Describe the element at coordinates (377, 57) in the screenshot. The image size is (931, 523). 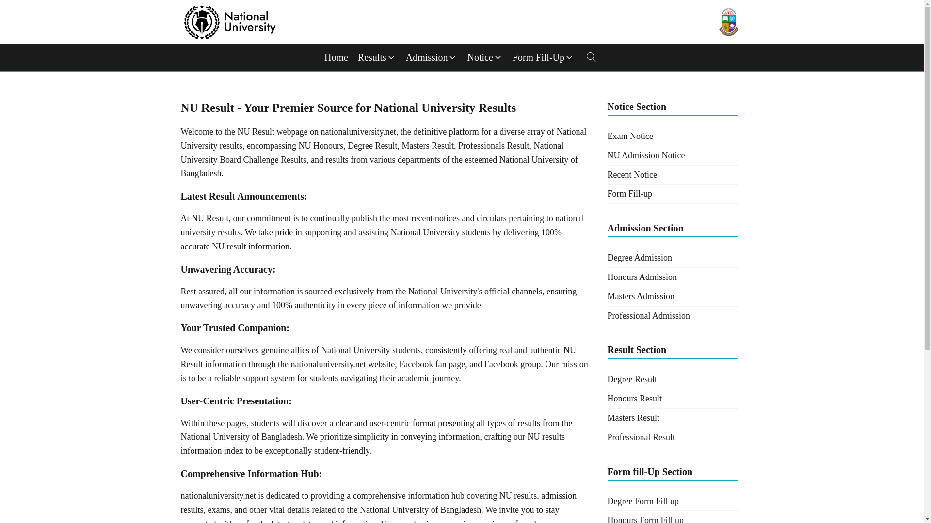
I see `Results` at that location.